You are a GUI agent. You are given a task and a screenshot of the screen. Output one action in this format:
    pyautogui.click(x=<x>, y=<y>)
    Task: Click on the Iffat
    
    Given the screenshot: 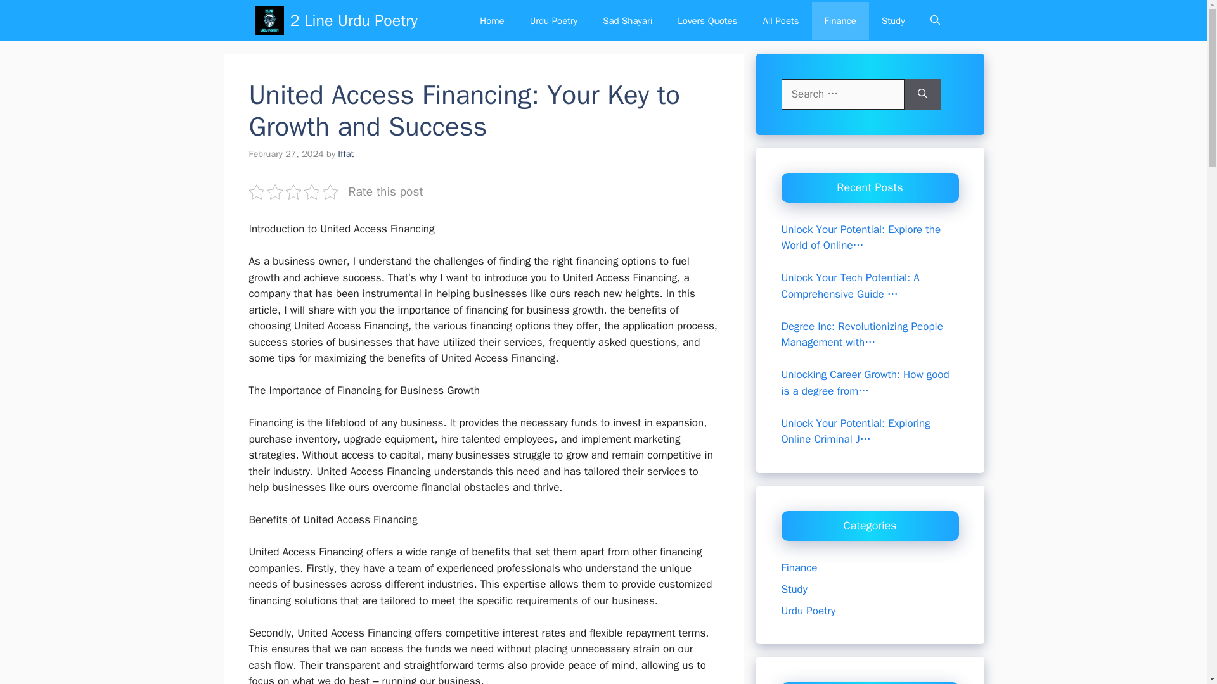 What is the action you would take?
    pyautogui.click(x=346, y=153)
    